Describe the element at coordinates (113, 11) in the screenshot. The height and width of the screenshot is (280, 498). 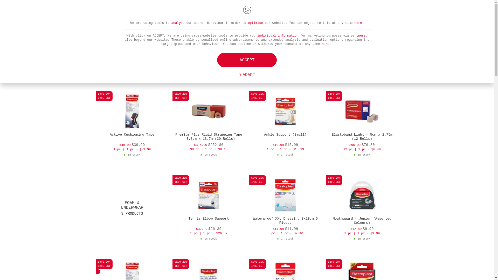
I see `logo` at that location.